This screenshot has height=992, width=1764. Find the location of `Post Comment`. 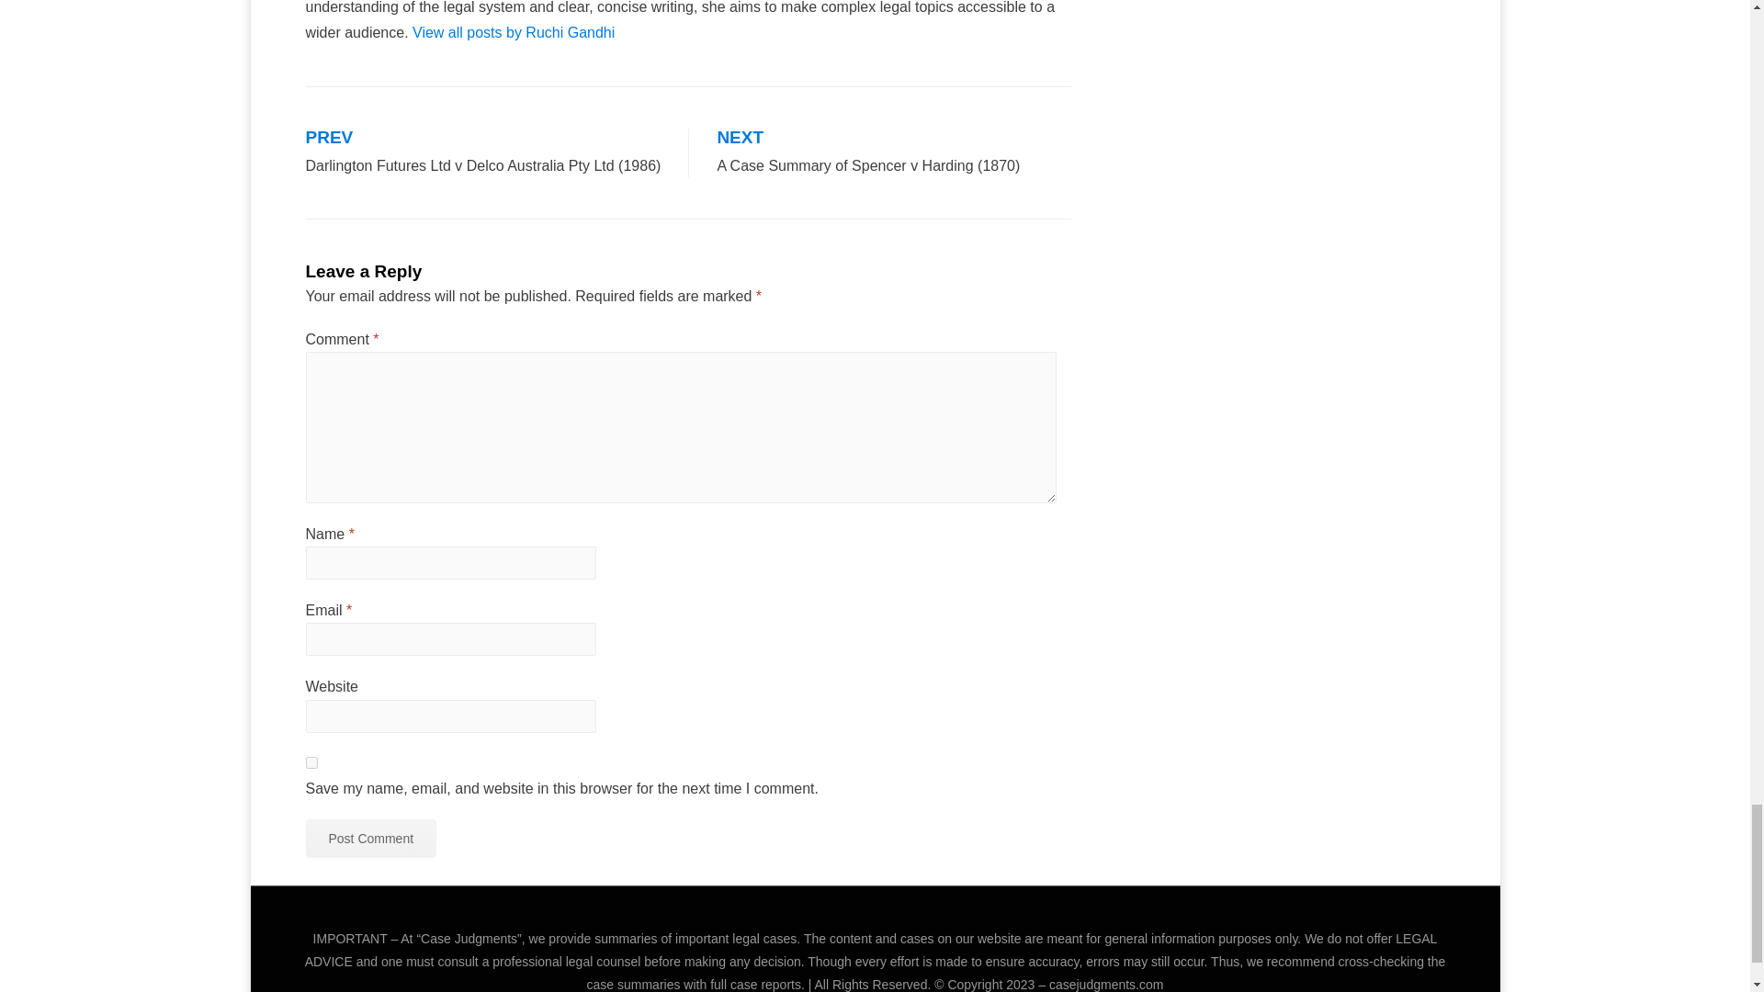

Post Comment is located at coordinates (370, 839).